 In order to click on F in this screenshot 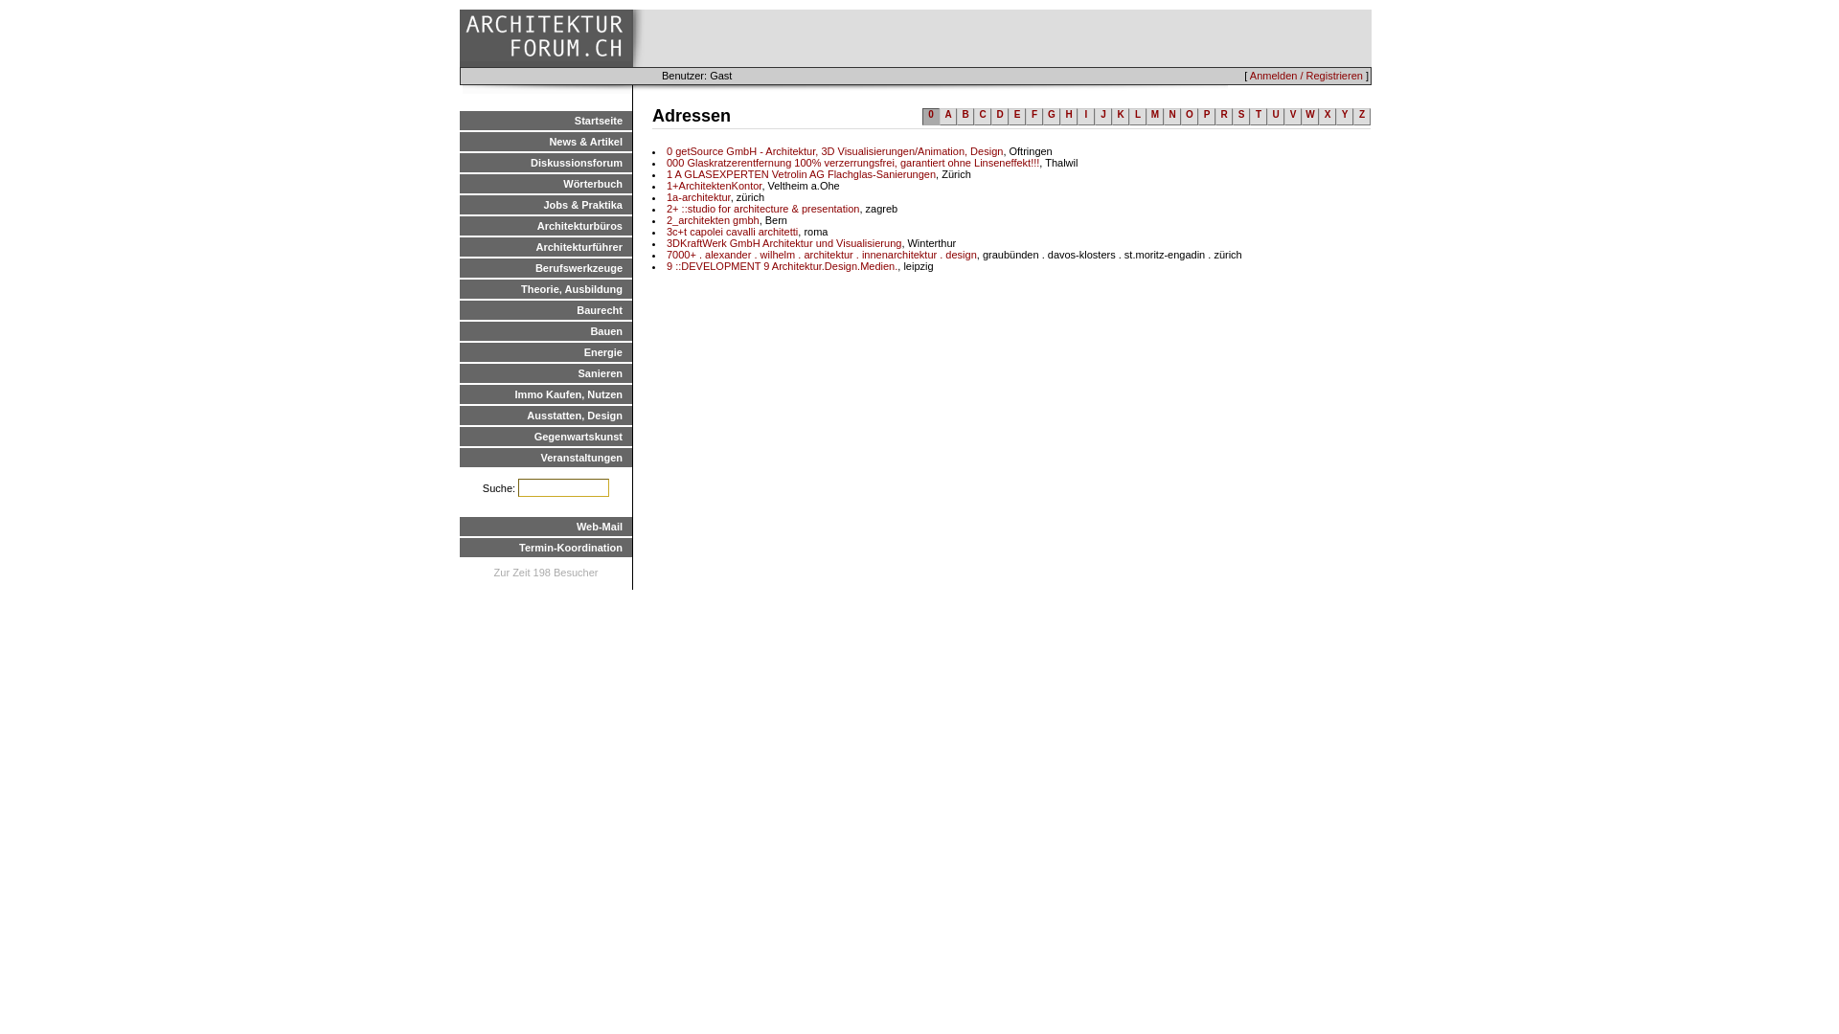, I will do `click(1034, 117)`.